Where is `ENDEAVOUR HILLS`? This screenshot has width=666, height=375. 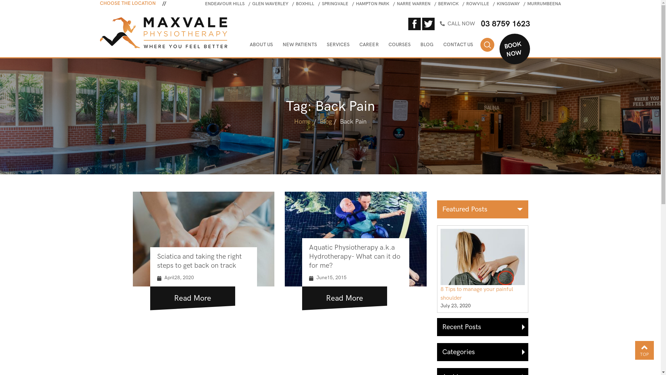 ENDEAVOUR HILLS is located at coordinates (225, 4).